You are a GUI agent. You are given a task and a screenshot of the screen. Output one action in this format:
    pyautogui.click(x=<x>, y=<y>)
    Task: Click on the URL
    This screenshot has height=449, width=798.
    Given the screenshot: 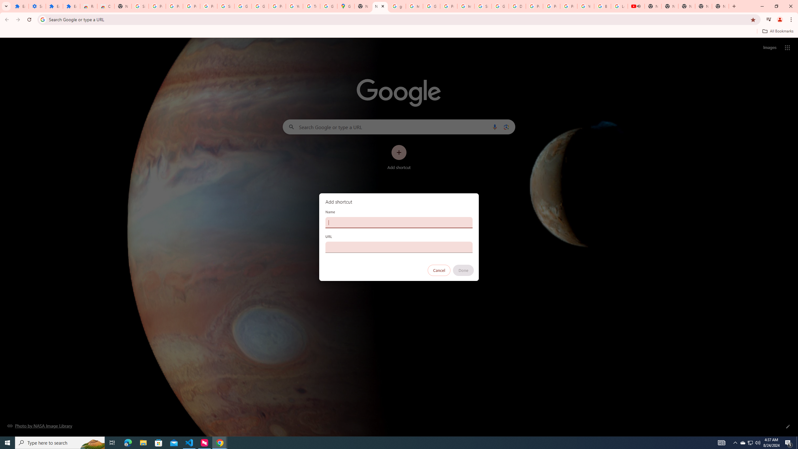 What is the action you would take?
    pyautogui.click(x=399, y=247)
    